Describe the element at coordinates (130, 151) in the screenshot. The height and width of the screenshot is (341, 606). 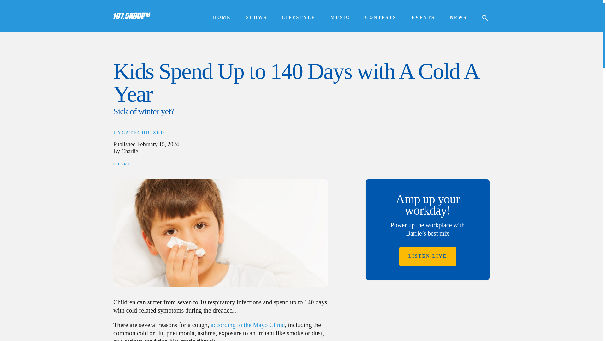
I see `Charlie` at that location.